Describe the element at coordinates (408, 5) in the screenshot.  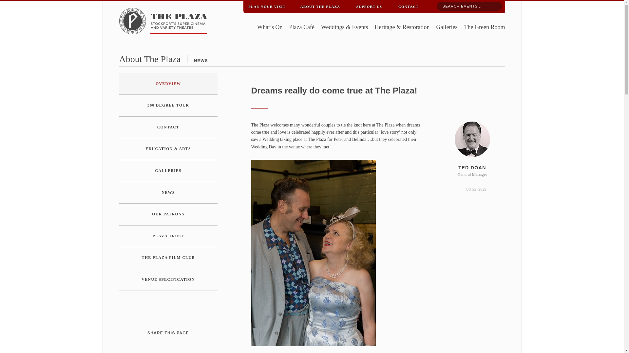
I see `CONTACT` at that location.